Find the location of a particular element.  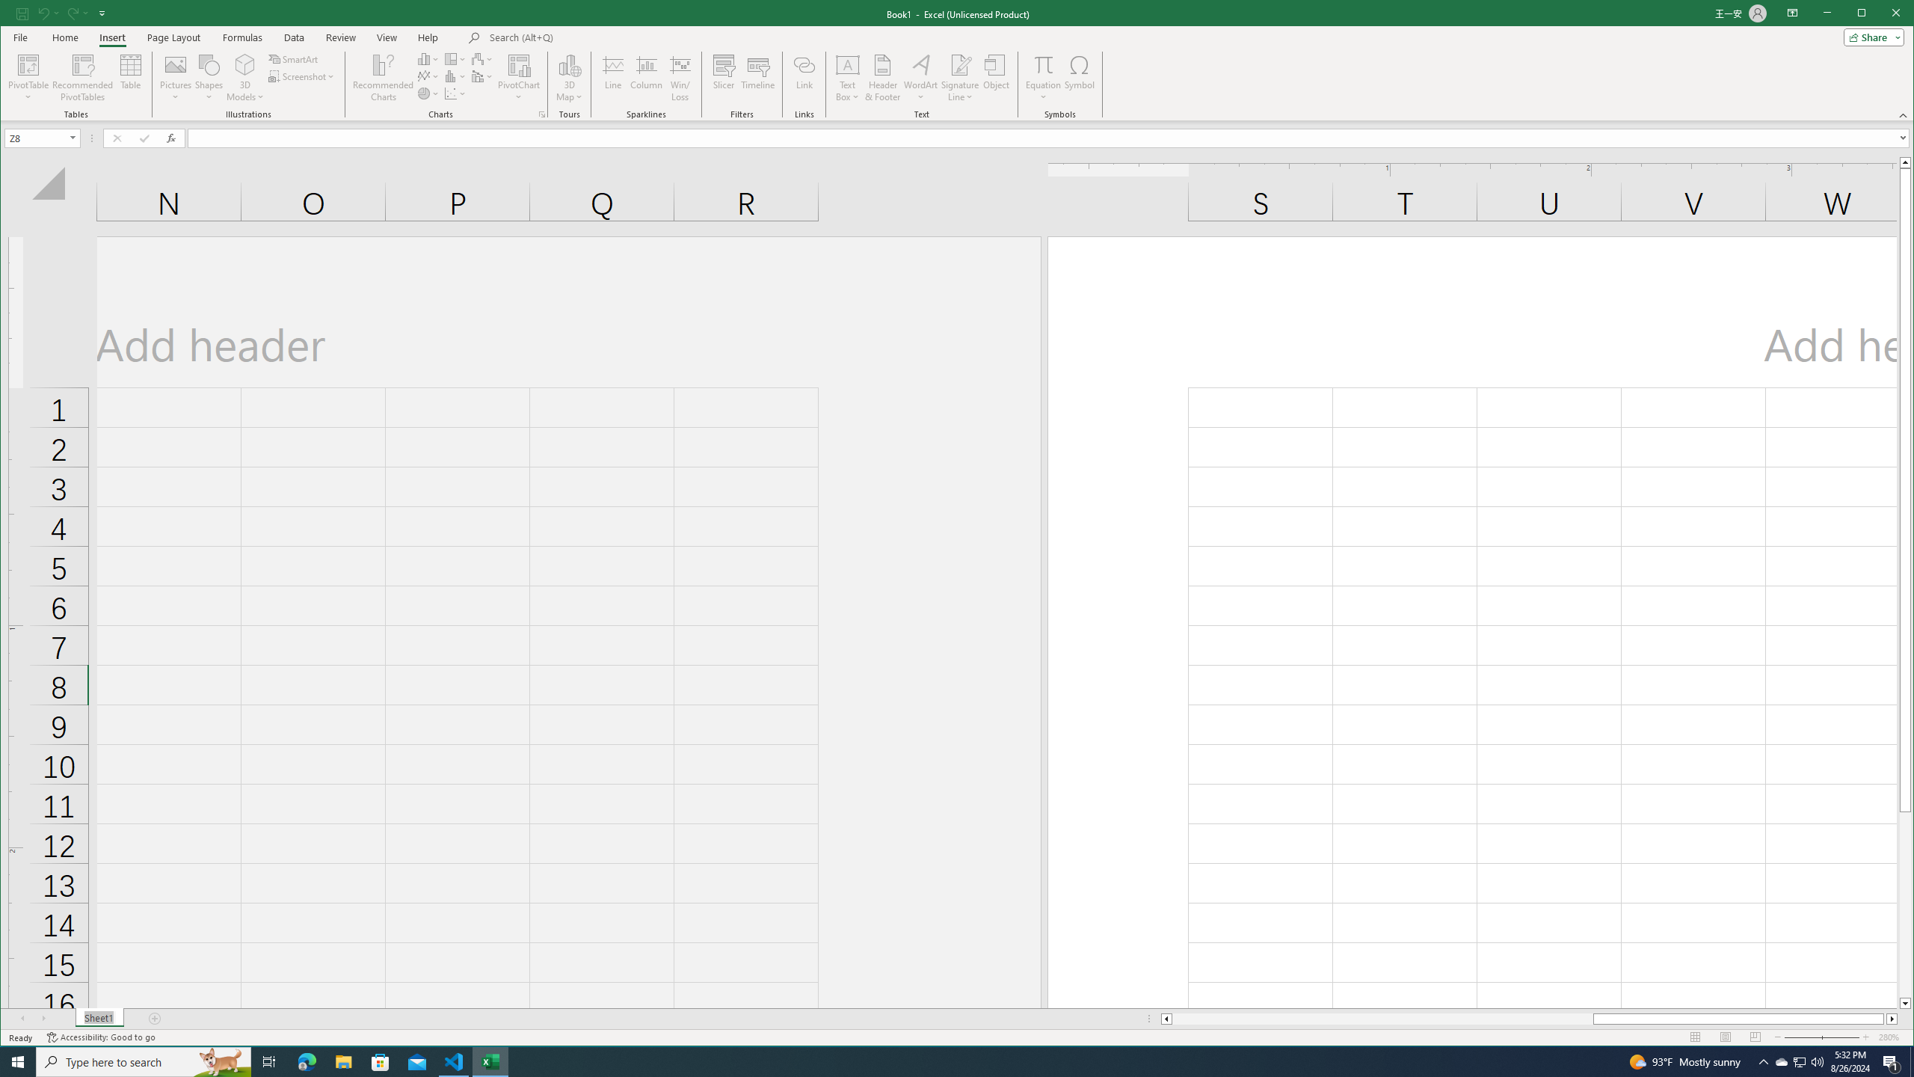

Symbol... is located at coordinates (1079, 78).